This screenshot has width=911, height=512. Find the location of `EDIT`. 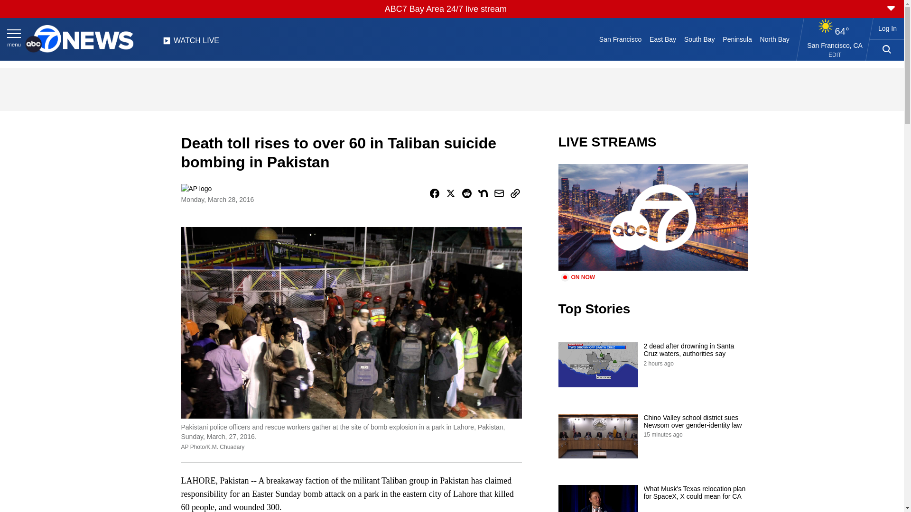

EDIT is located at coordinates (834, 55).